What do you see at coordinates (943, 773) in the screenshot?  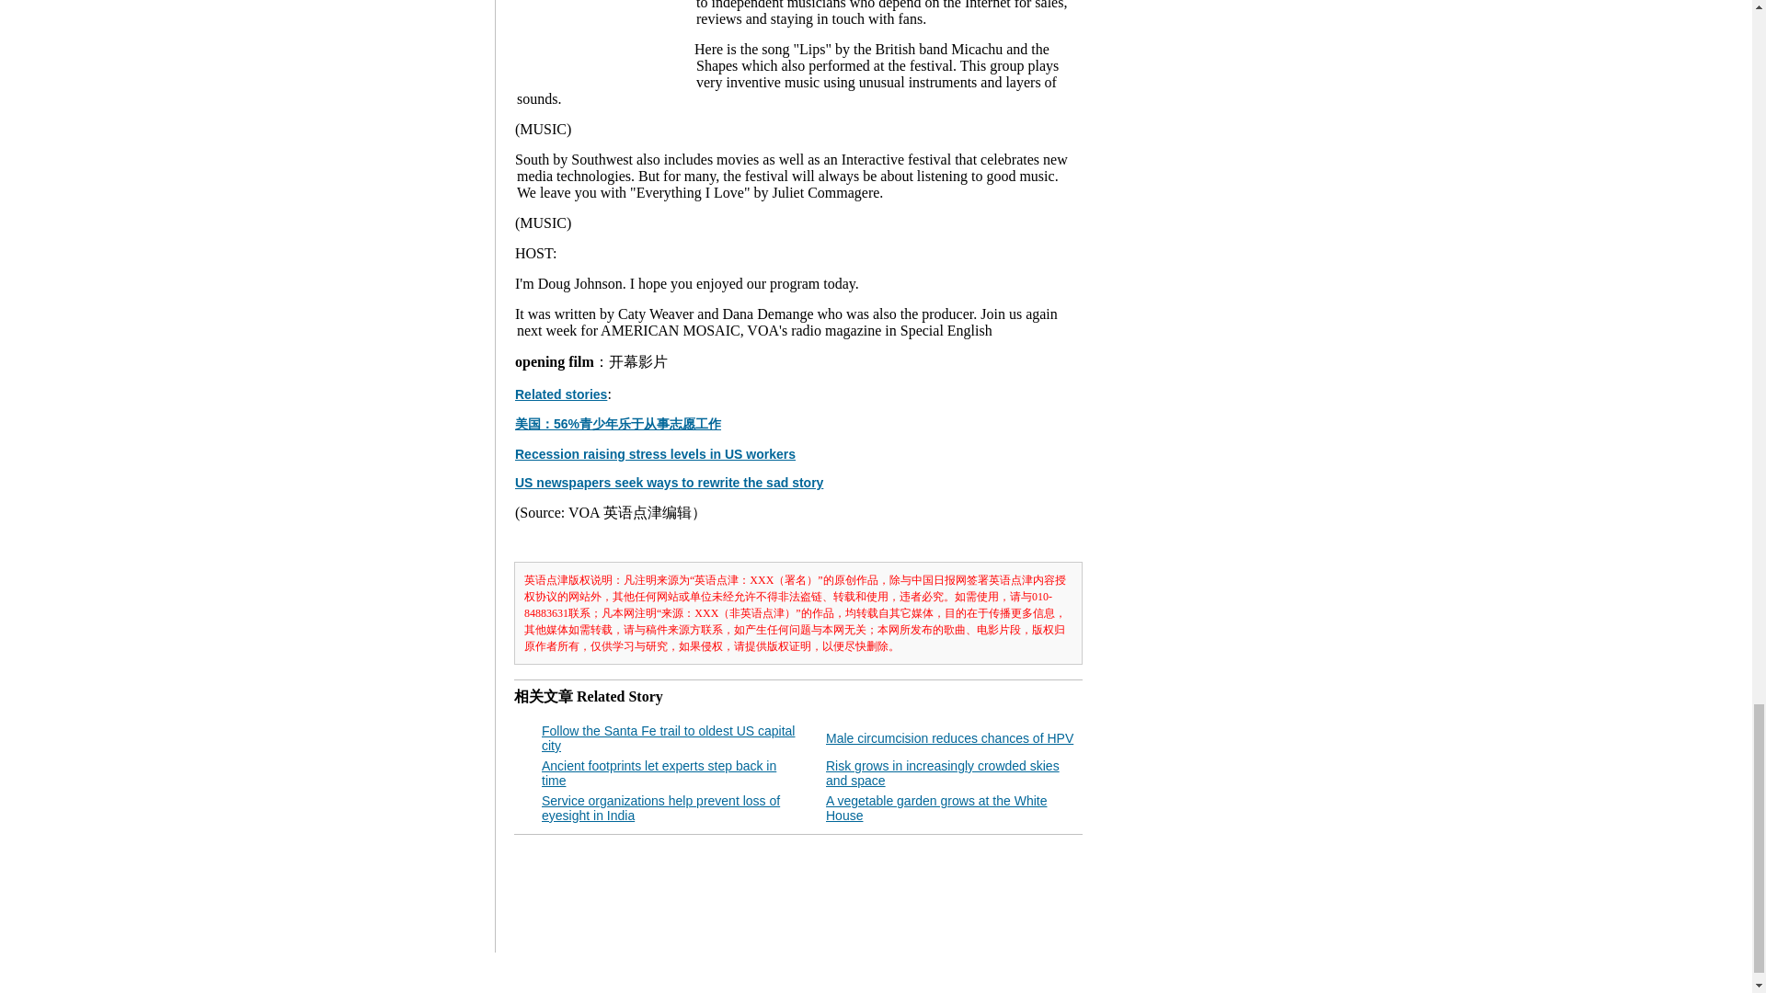 I see `Risk grows in increasingly crowded skies and space` at bounding box center [943, 773].